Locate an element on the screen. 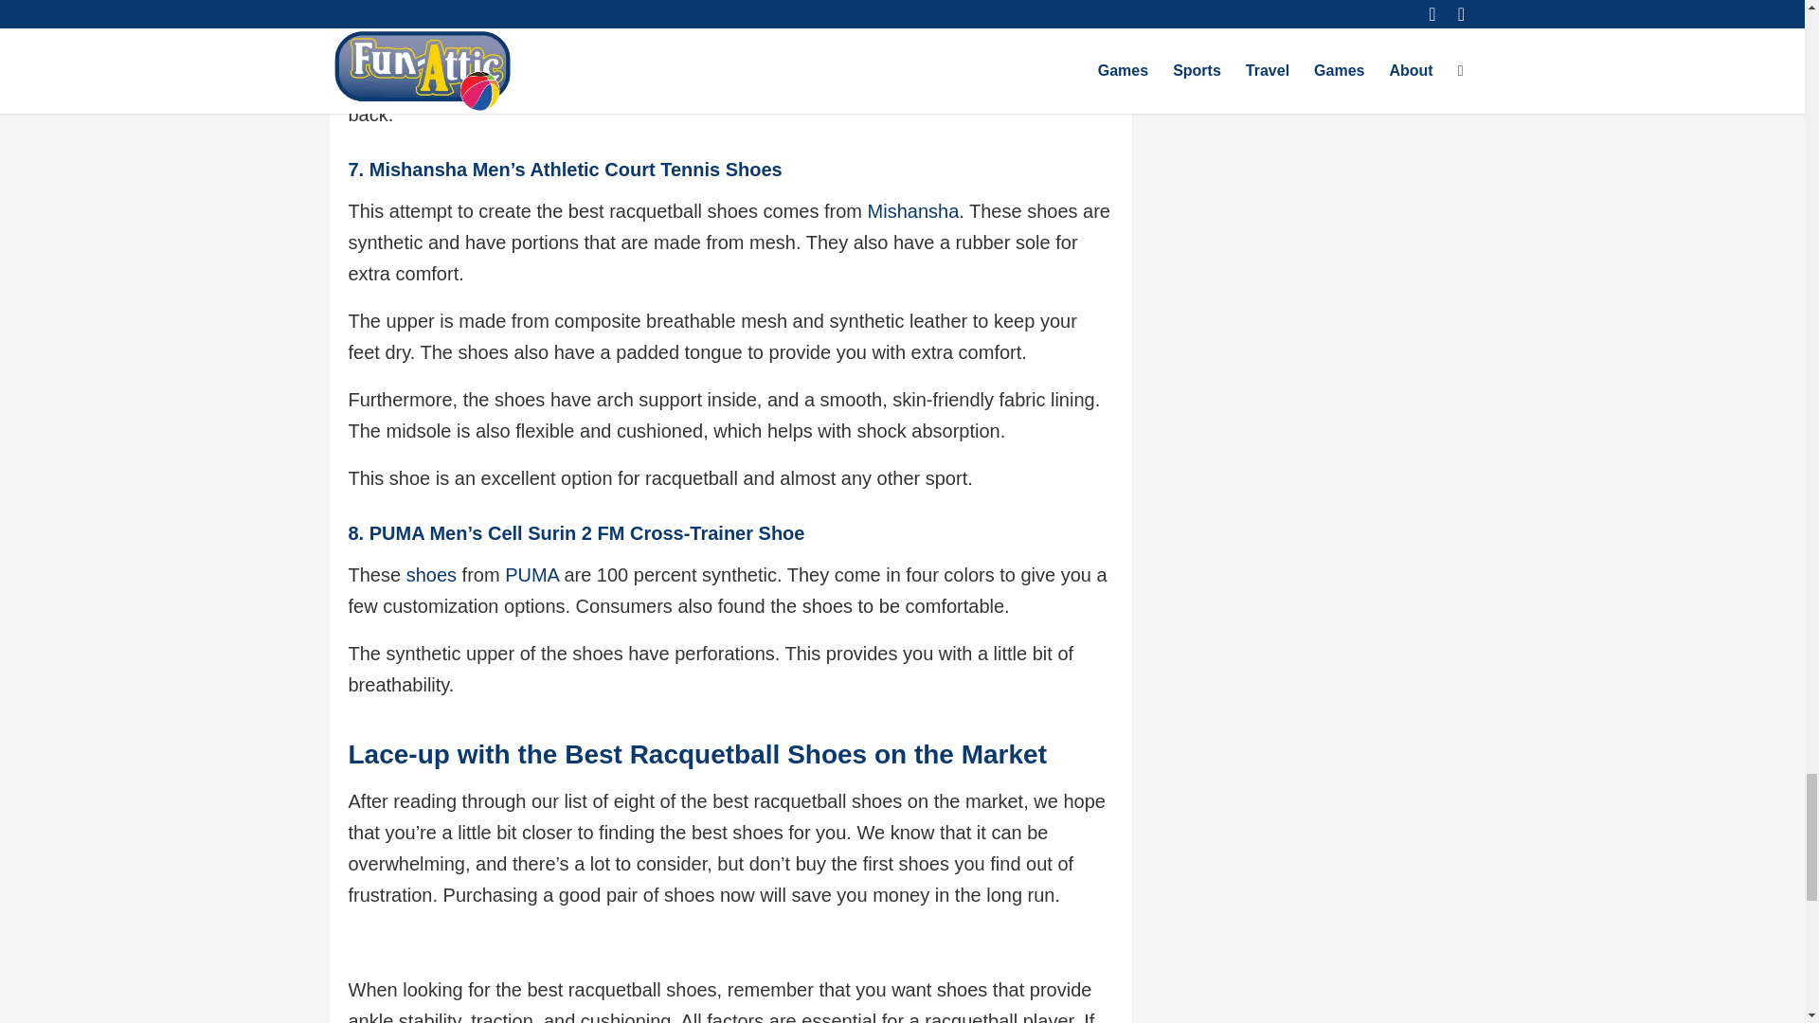 The image size is (1819, 1023). LI-NING is located at coordinates (383, 51).